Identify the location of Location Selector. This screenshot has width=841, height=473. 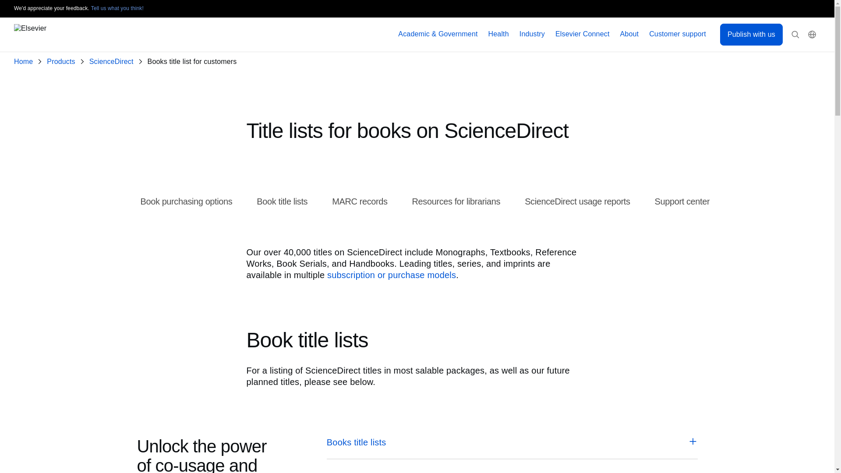
(812, 35).